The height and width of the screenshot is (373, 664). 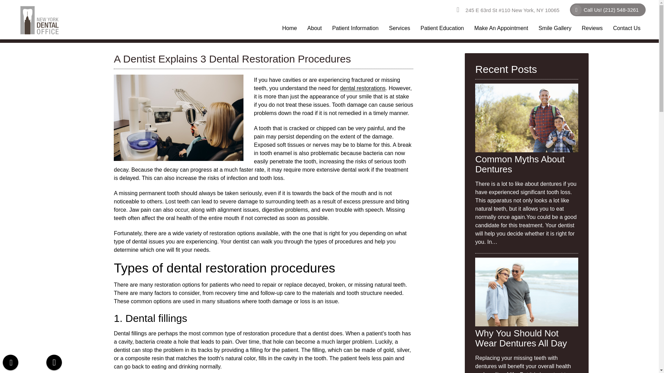 I want to click on Patient Information, so click(x=355, y=28).